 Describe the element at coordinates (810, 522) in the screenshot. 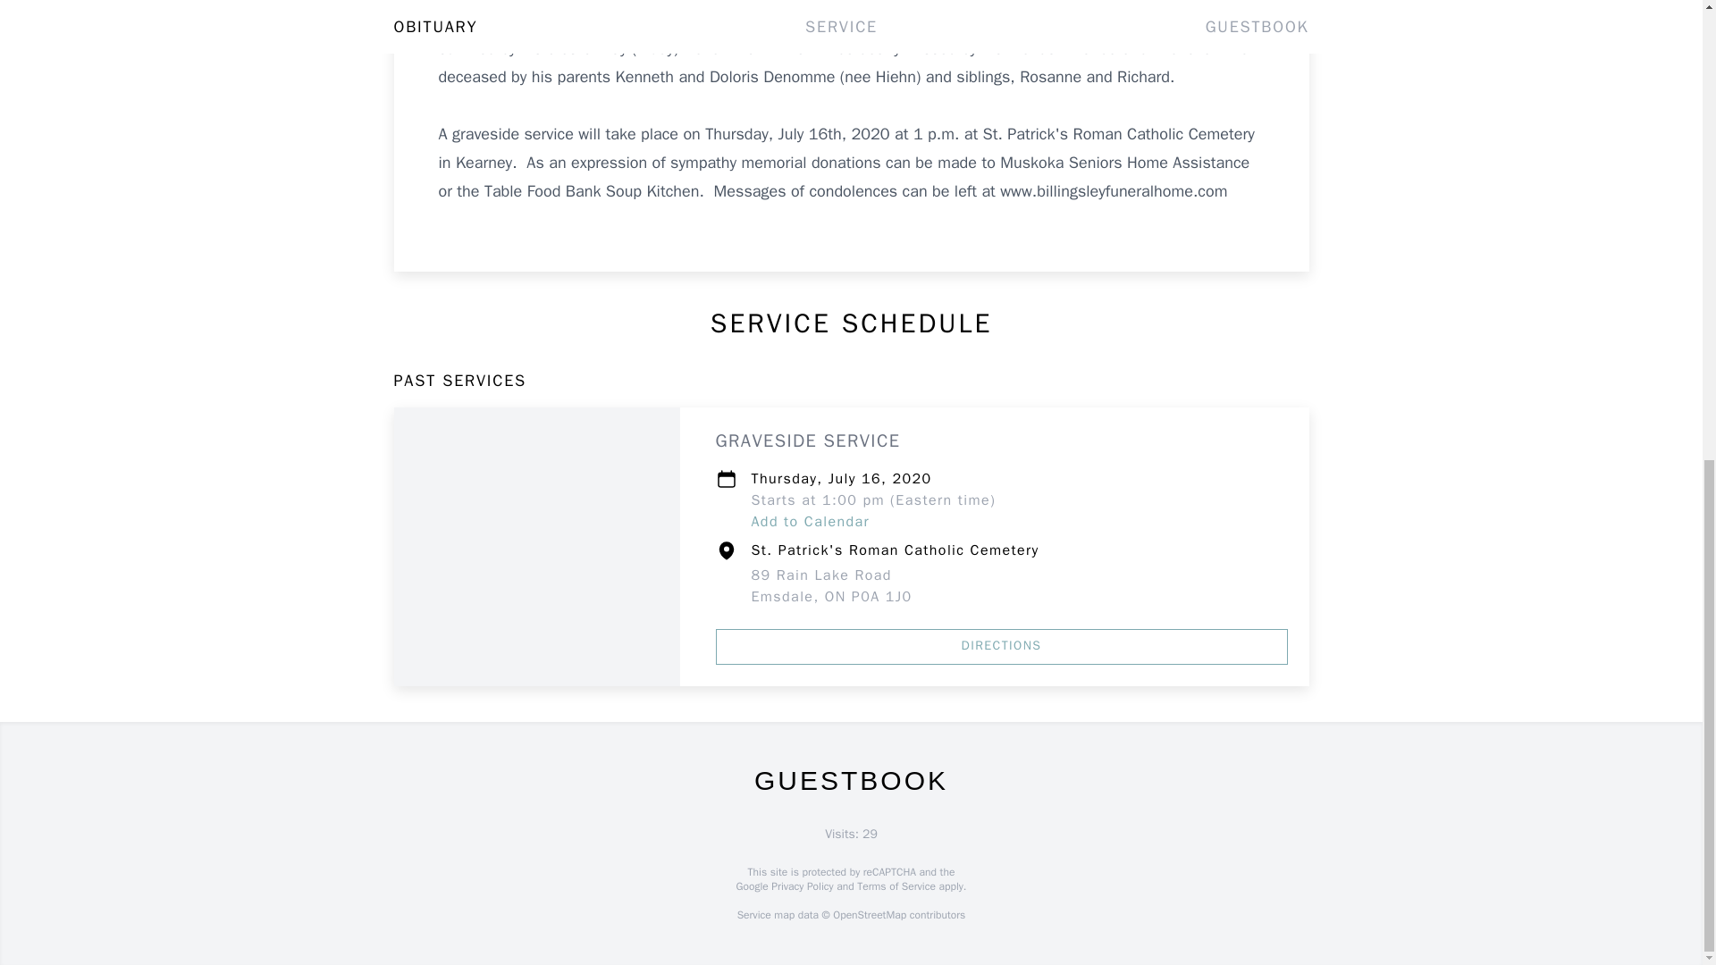

I see `OpenStreetMap` at that location.